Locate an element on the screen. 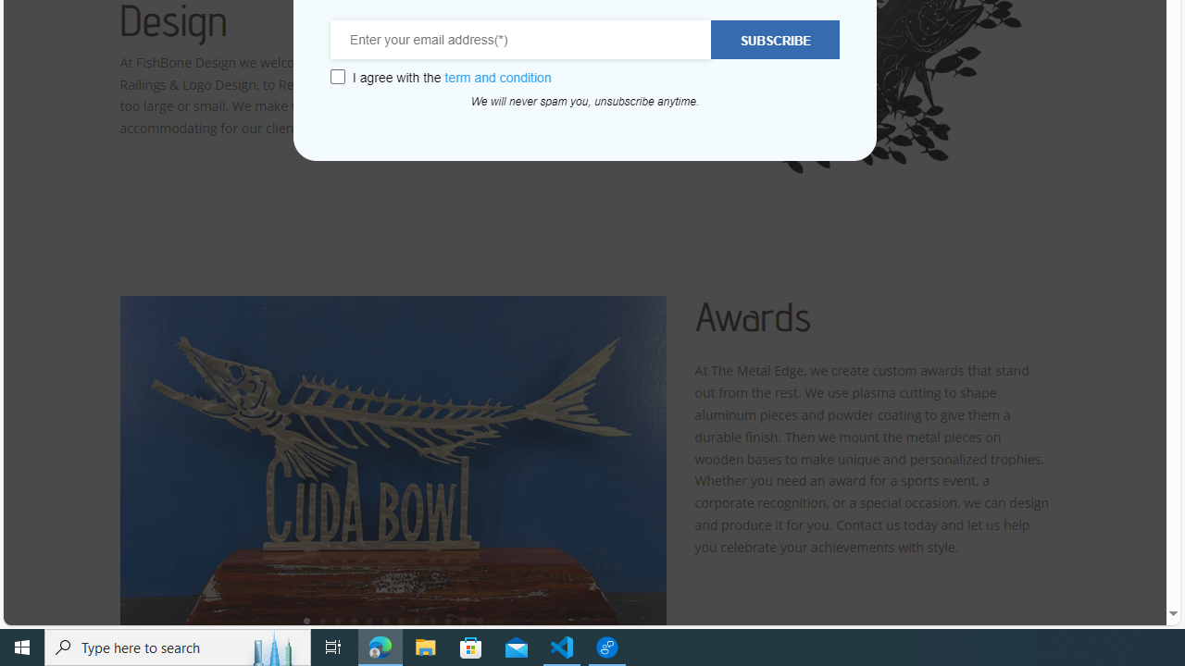 This screenshot has height=666, width=1185. Enter your email address(*) is located at coordinates (521, 40).